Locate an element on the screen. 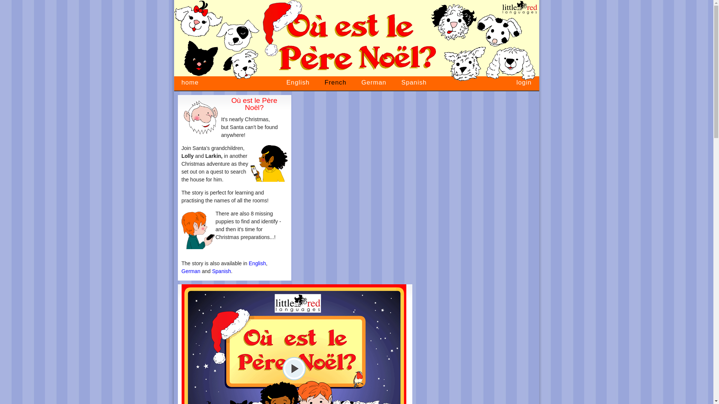 This screenshot has height=404, width=719. login is located at coordinates (524, 82).